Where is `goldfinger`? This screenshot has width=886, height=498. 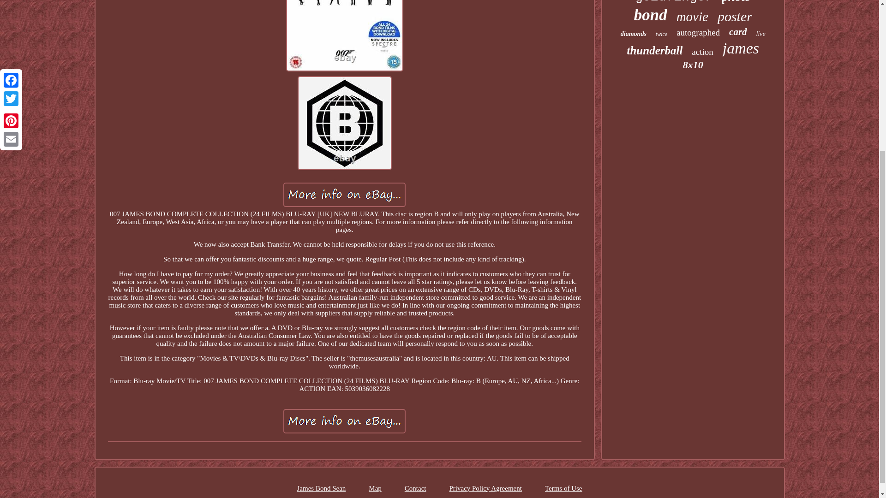
goldfinger is located at coordinates (674, 2).